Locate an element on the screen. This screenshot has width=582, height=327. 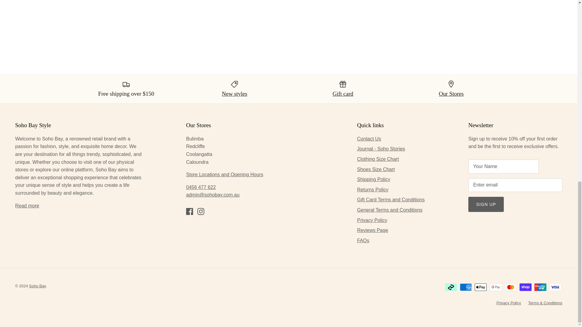
Afterpay is located at coordinates (451, 287).